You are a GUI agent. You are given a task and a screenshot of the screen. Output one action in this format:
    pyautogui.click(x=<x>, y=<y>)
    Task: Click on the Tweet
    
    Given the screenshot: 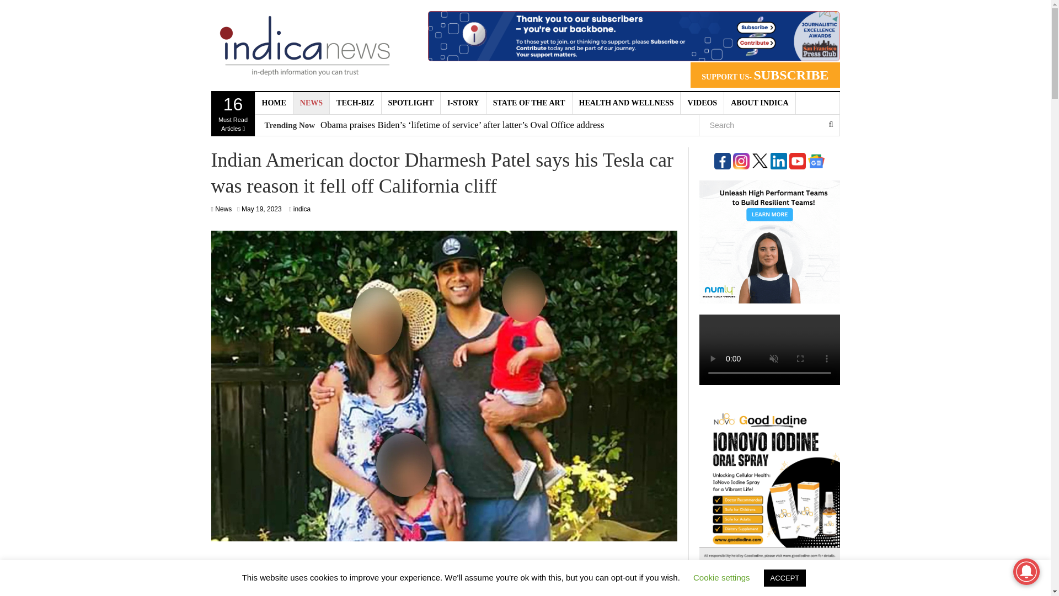 What is the action you would take?
    pyautogui.click(x=627, y=103)
    